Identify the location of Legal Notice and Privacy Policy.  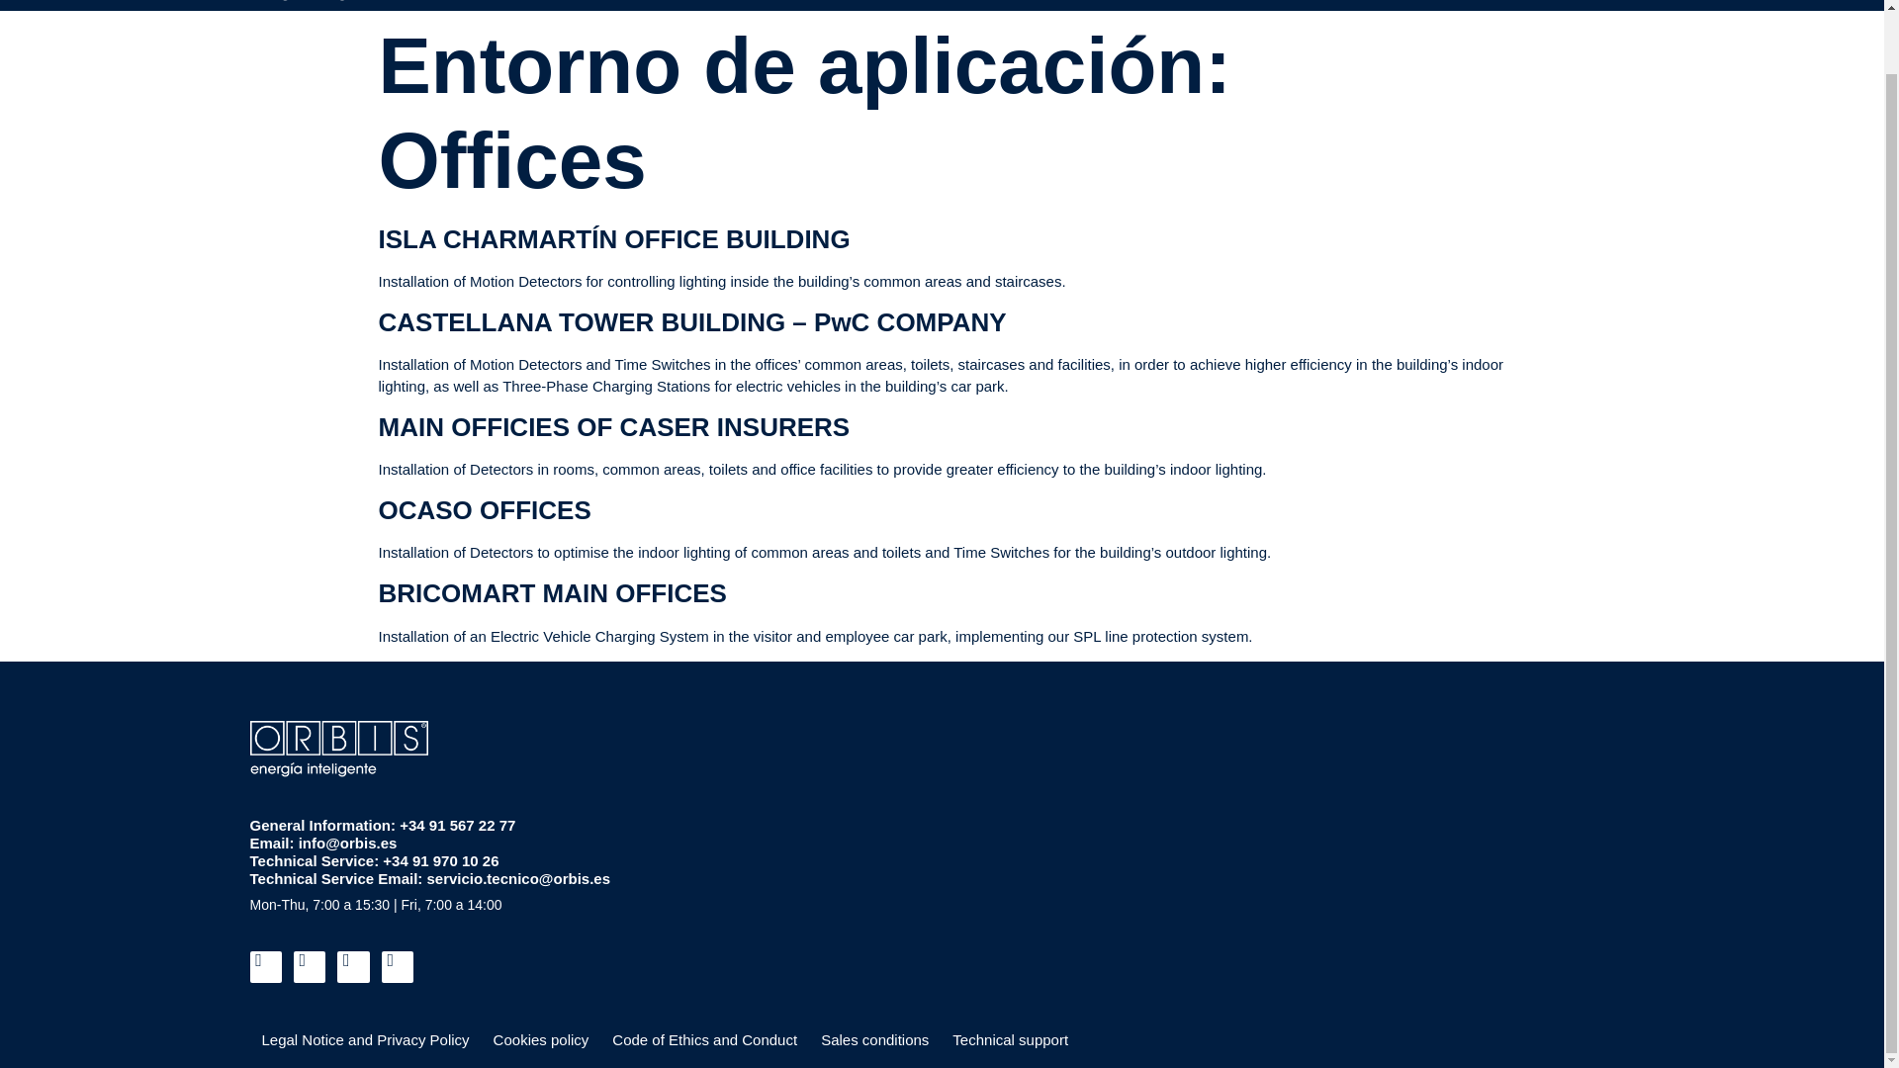
(364, 1040).